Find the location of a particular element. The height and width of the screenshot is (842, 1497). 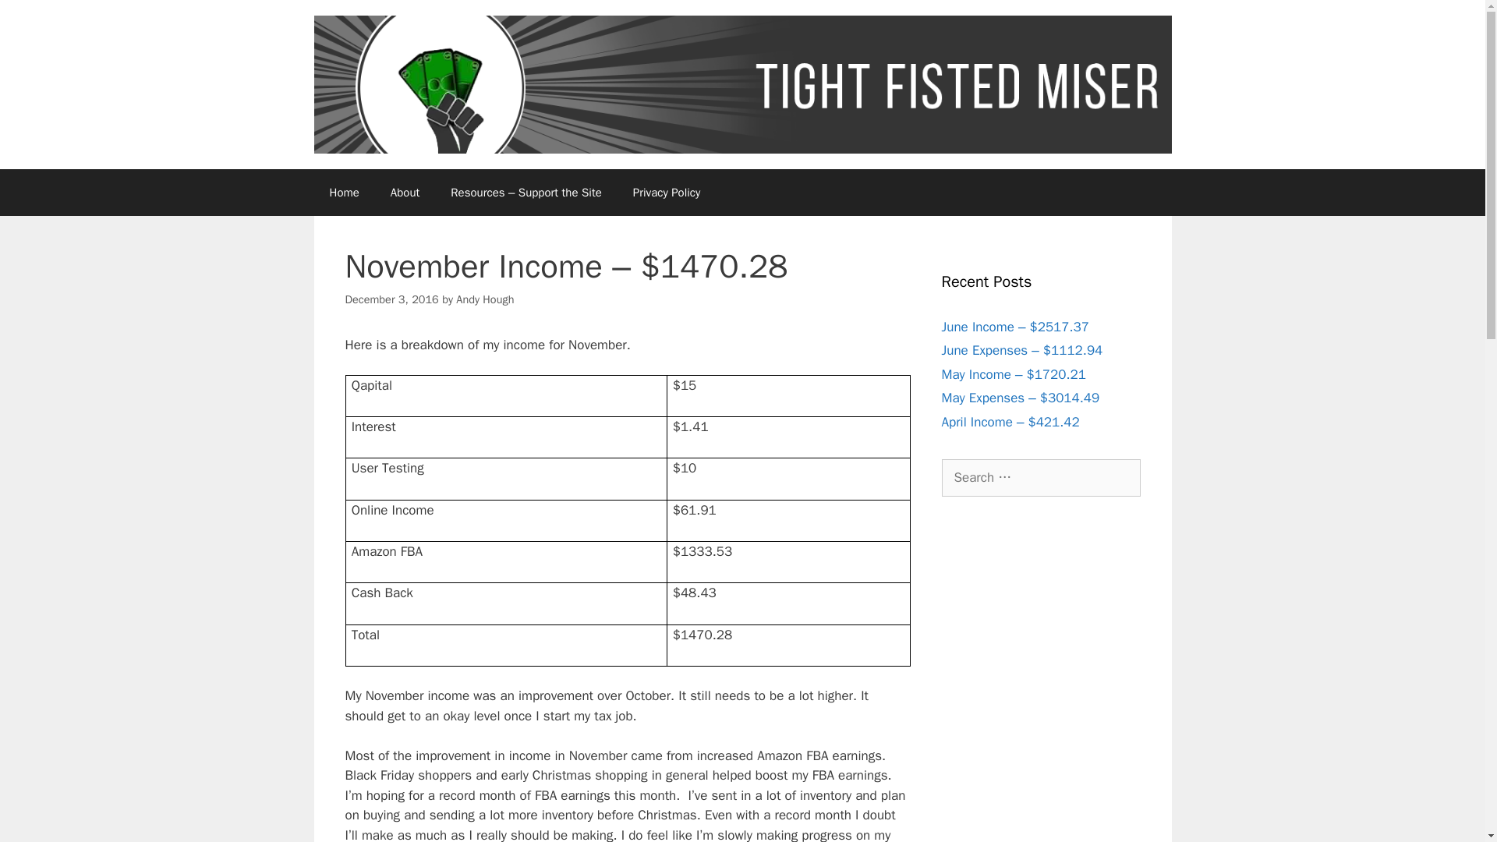

View all posts by Andy Hough is located at coordinates (485, 299).